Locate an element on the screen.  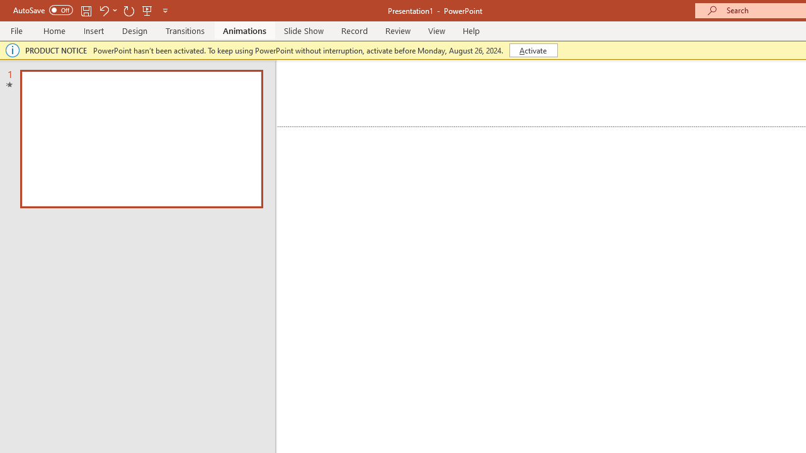
Shading is located at coordinates (626, 113).